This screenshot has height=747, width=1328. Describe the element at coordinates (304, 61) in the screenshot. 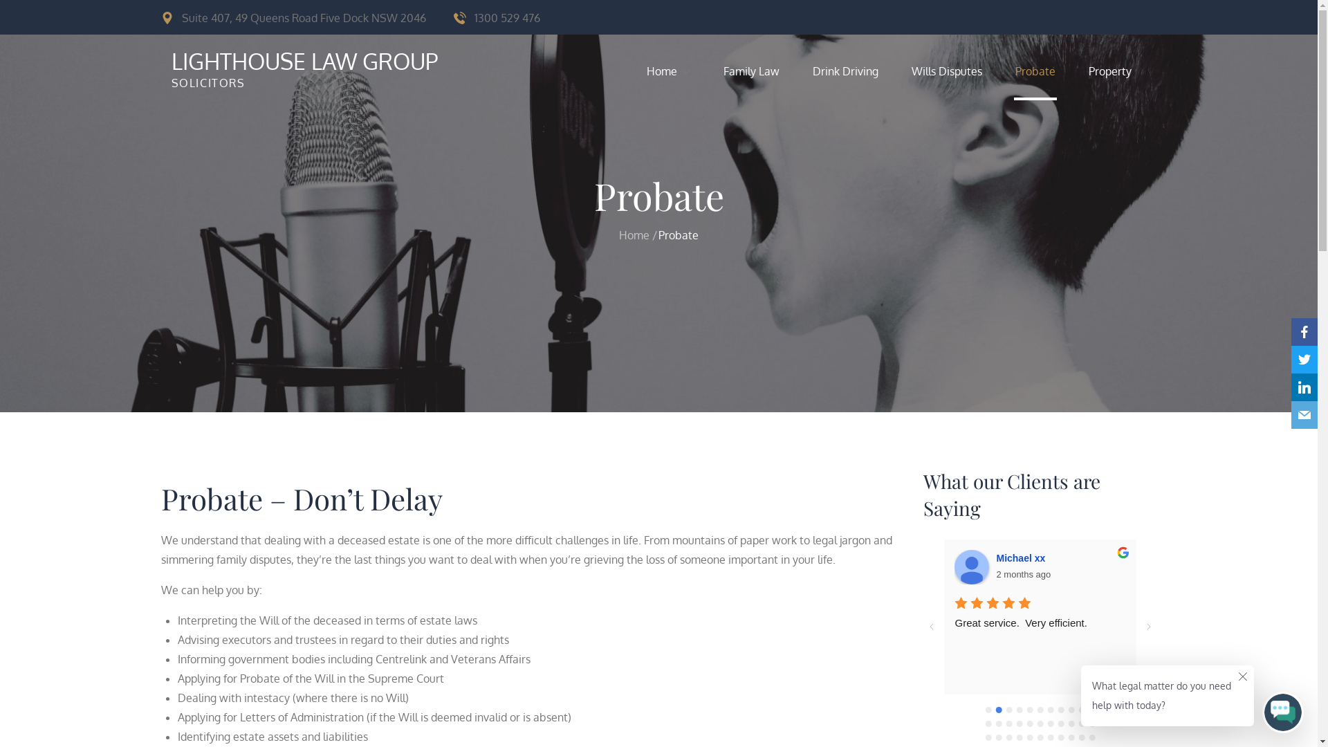

I see `LIGHTHOUSE LAW GROUP` at that location.